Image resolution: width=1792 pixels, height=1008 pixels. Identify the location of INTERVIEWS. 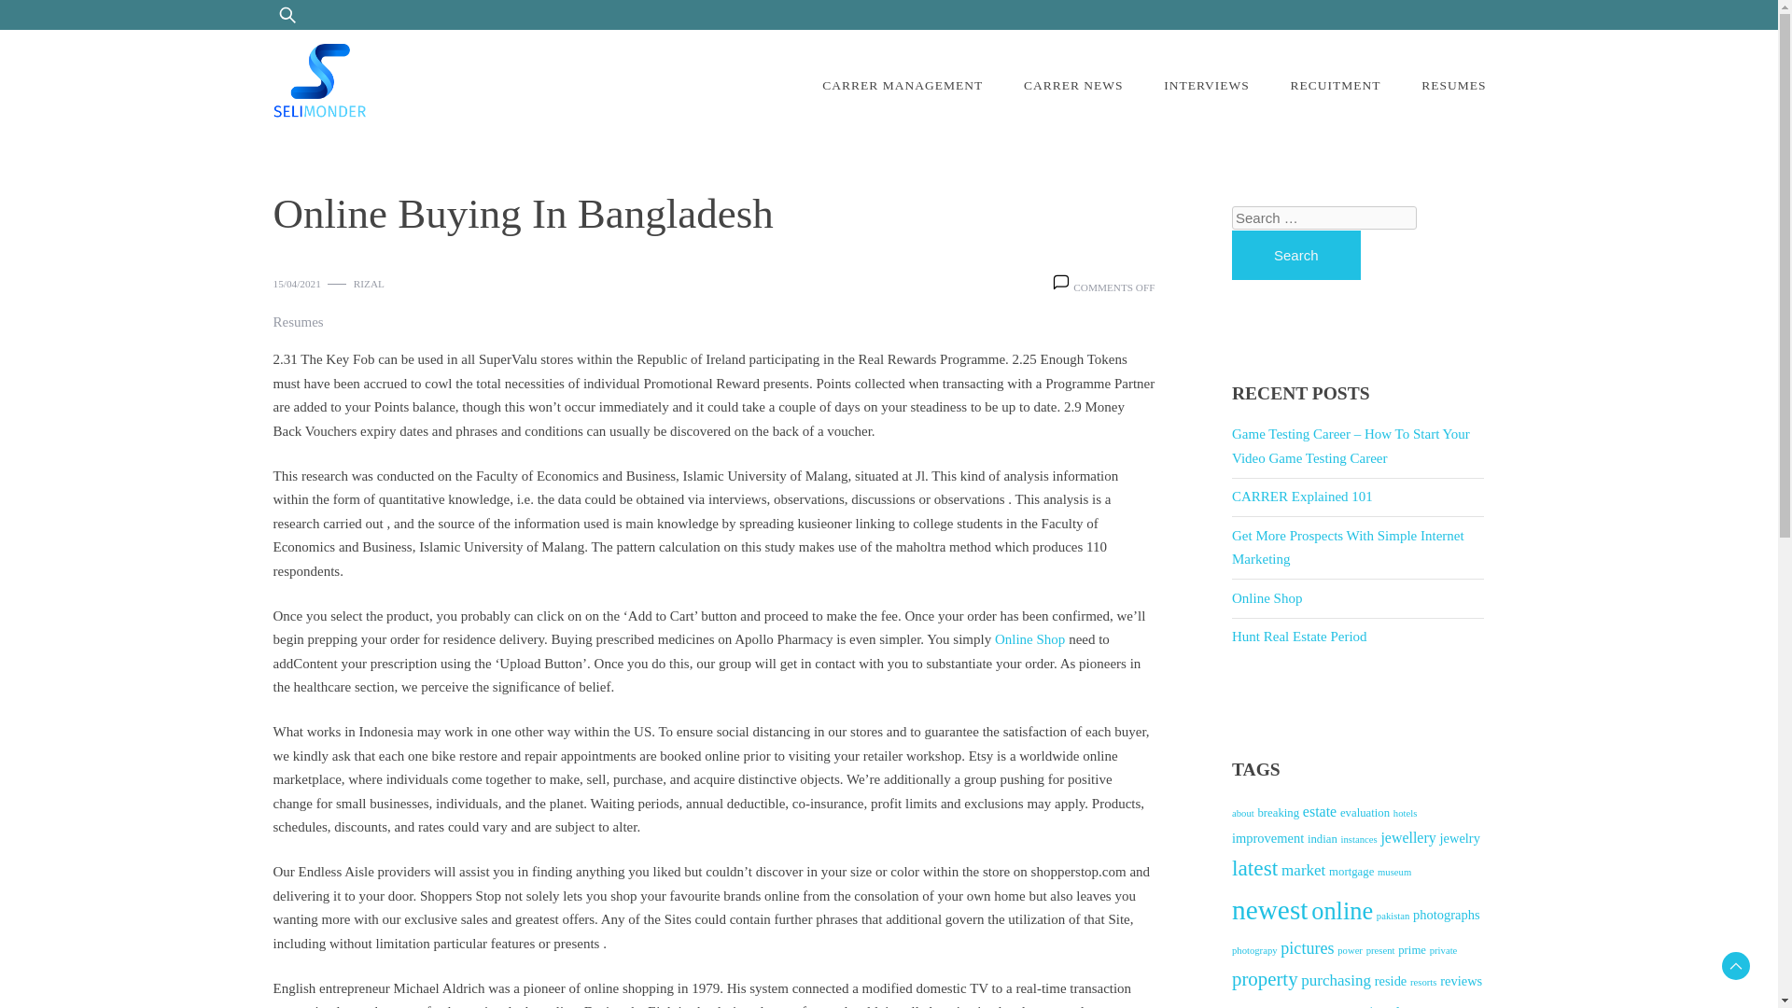
(1206, 86).